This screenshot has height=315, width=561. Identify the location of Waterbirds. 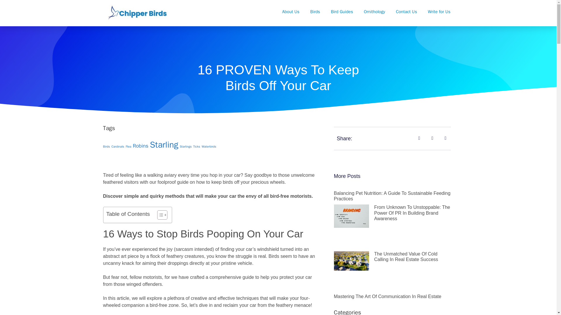
(209, 146).